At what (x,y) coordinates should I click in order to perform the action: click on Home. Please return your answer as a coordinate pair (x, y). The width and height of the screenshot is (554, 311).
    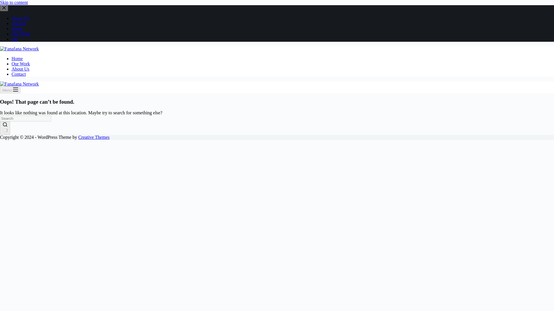
    Looking at the image, I should click on (17, 29).